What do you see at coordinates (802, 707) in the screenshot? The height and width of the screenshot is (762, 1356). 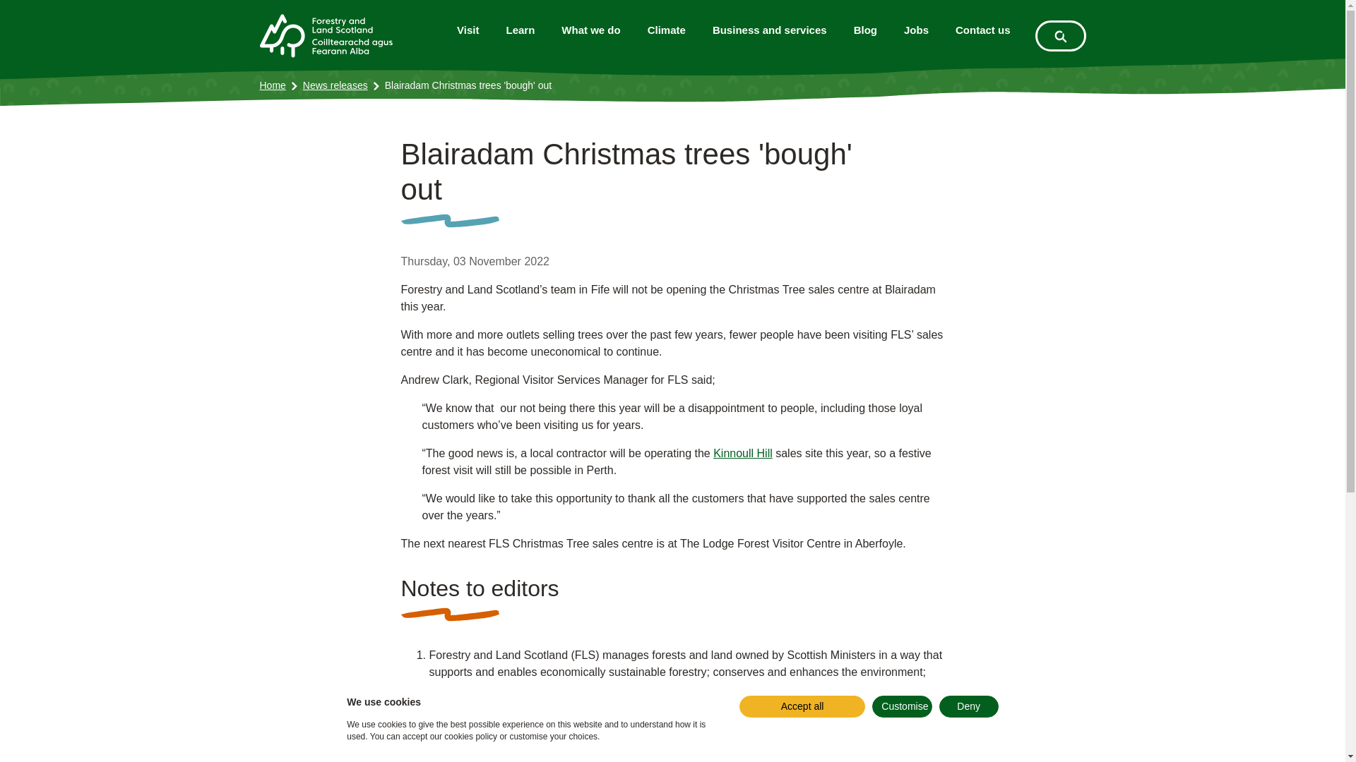 I see `Accept all` at bounding box center [802, 707].